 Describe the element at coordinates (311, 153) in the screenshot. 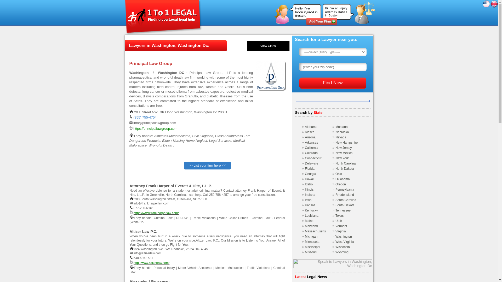

I see `Colorado` at that location.